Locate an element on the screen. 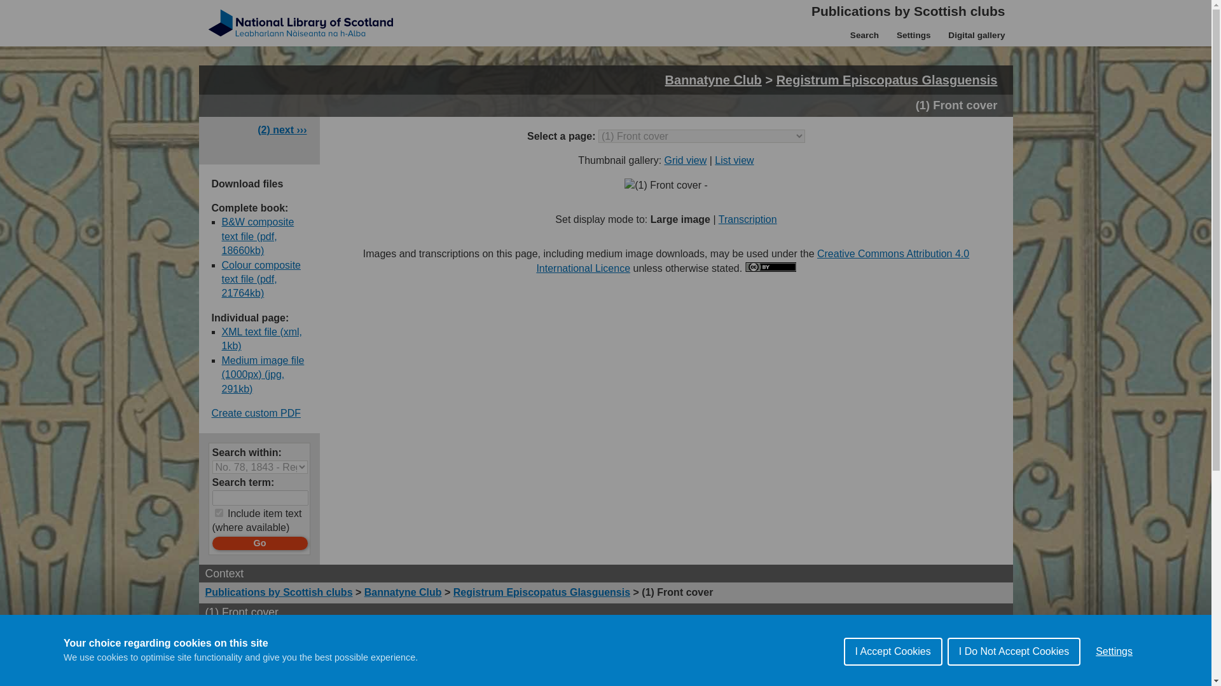 This screenshot has height=686, width=1221. Registrum Episcopatus Glasguensis is located at coordinates (541, 592).